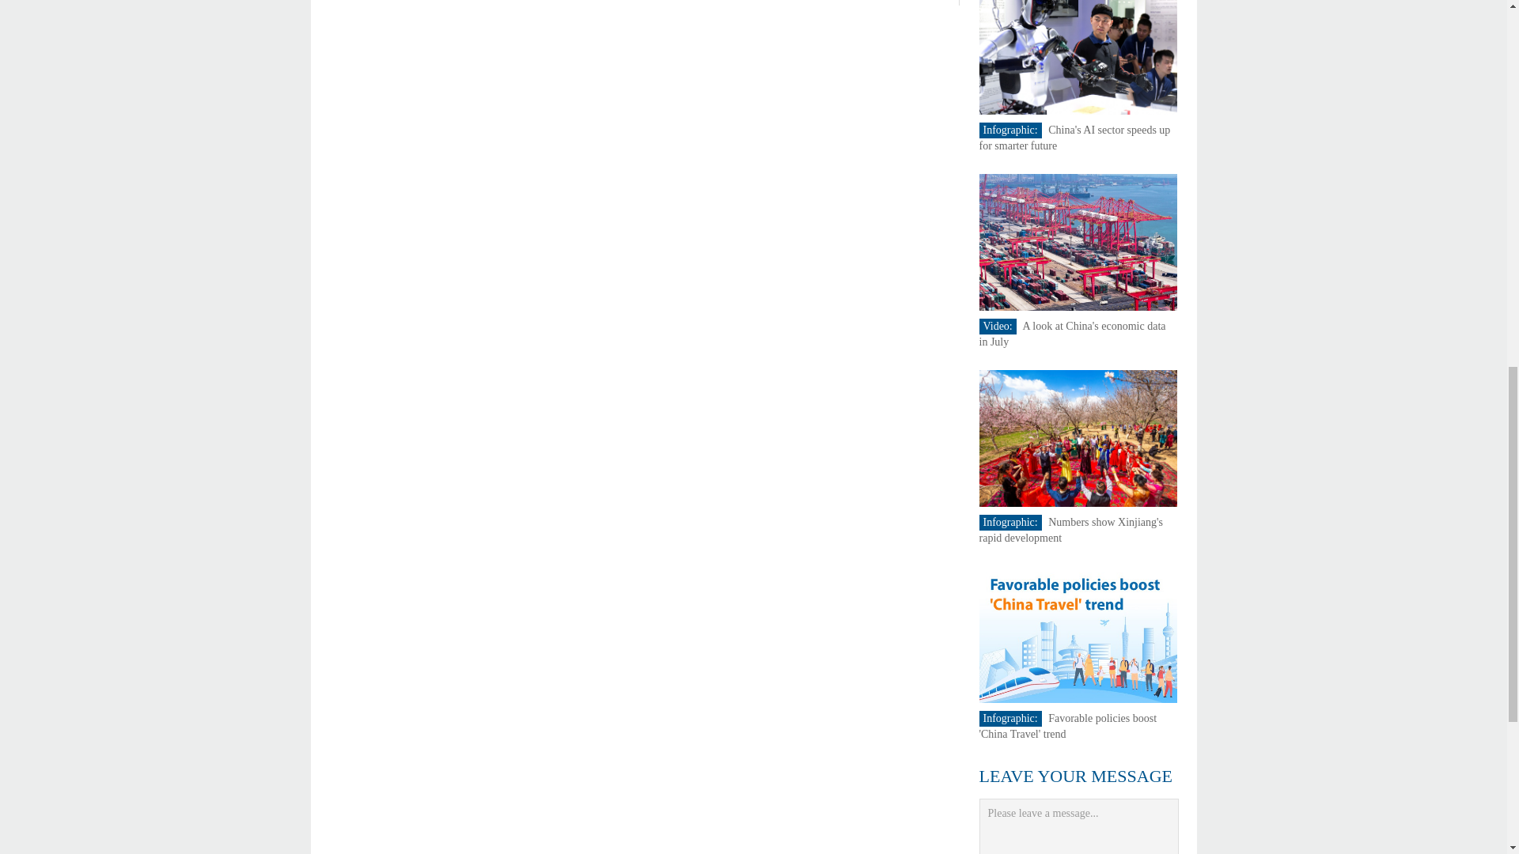 Image resolution: width=1519 pixels, height=854 pixels. Describe the element at coordinates (1073, 334) in the screenshot. I see `A look at China's economic data in July` at that location.